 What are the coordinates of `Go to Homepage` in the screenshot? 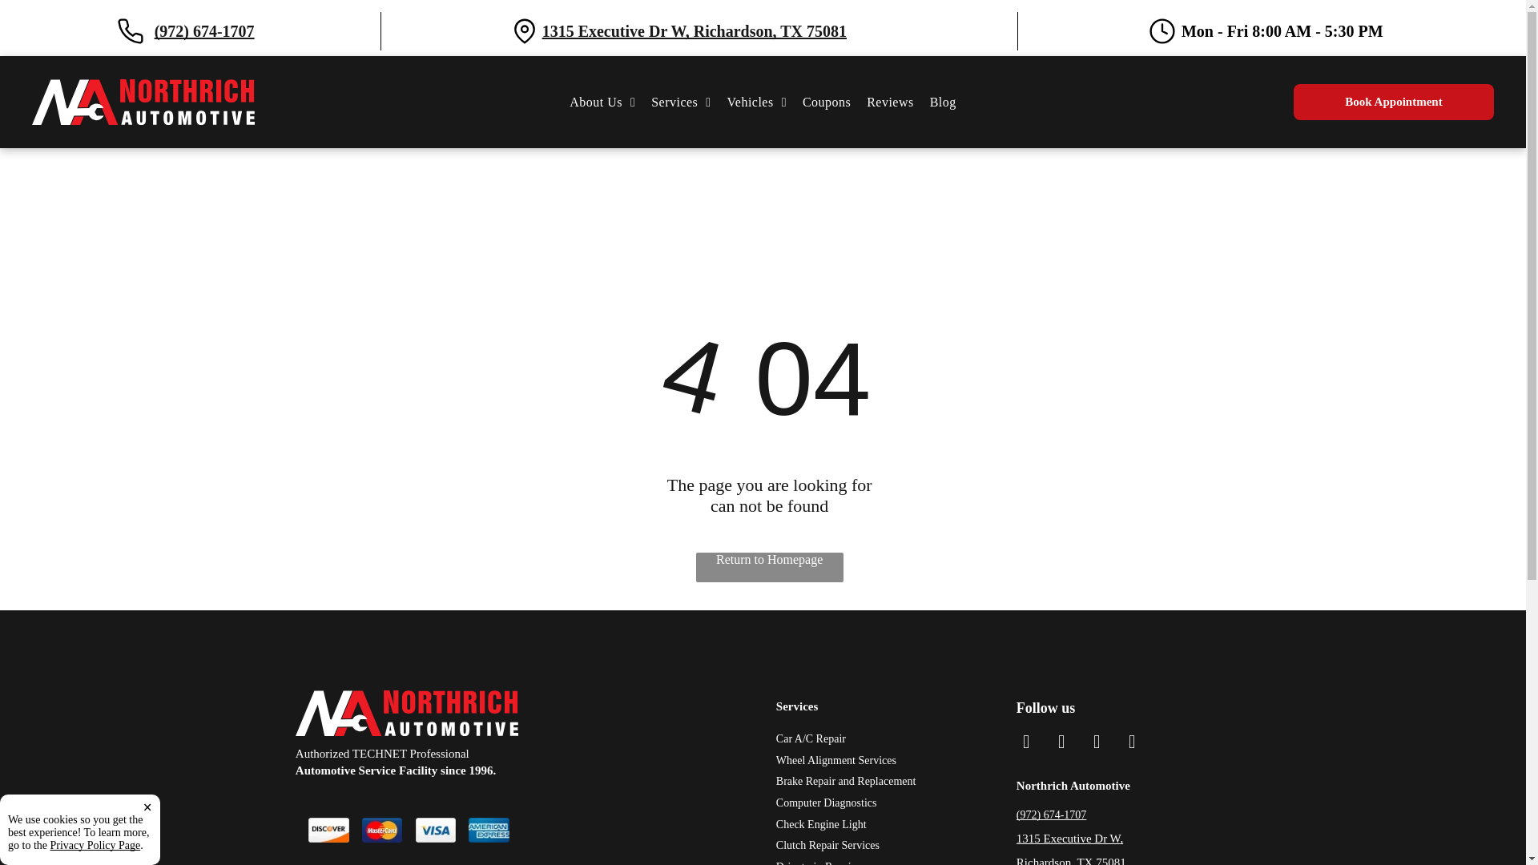 It's located at (680, 102).